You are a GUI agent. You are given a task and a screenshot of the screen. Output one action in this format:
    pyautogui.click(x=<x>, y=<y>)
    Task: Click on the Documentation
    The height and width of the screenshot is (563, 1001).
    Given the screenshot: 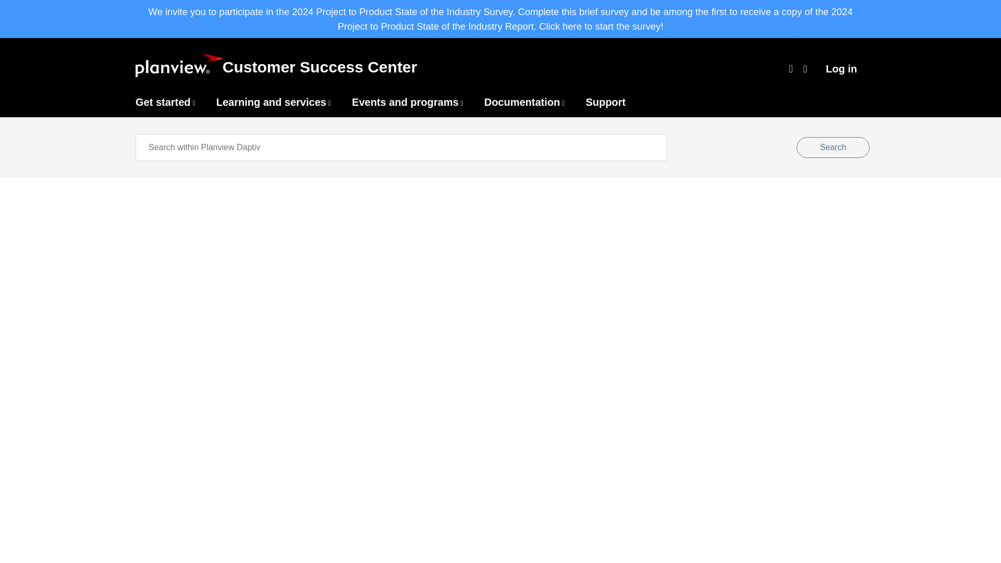 What is the action you would take?
    pyautogui.click(x=522, y=102)
    